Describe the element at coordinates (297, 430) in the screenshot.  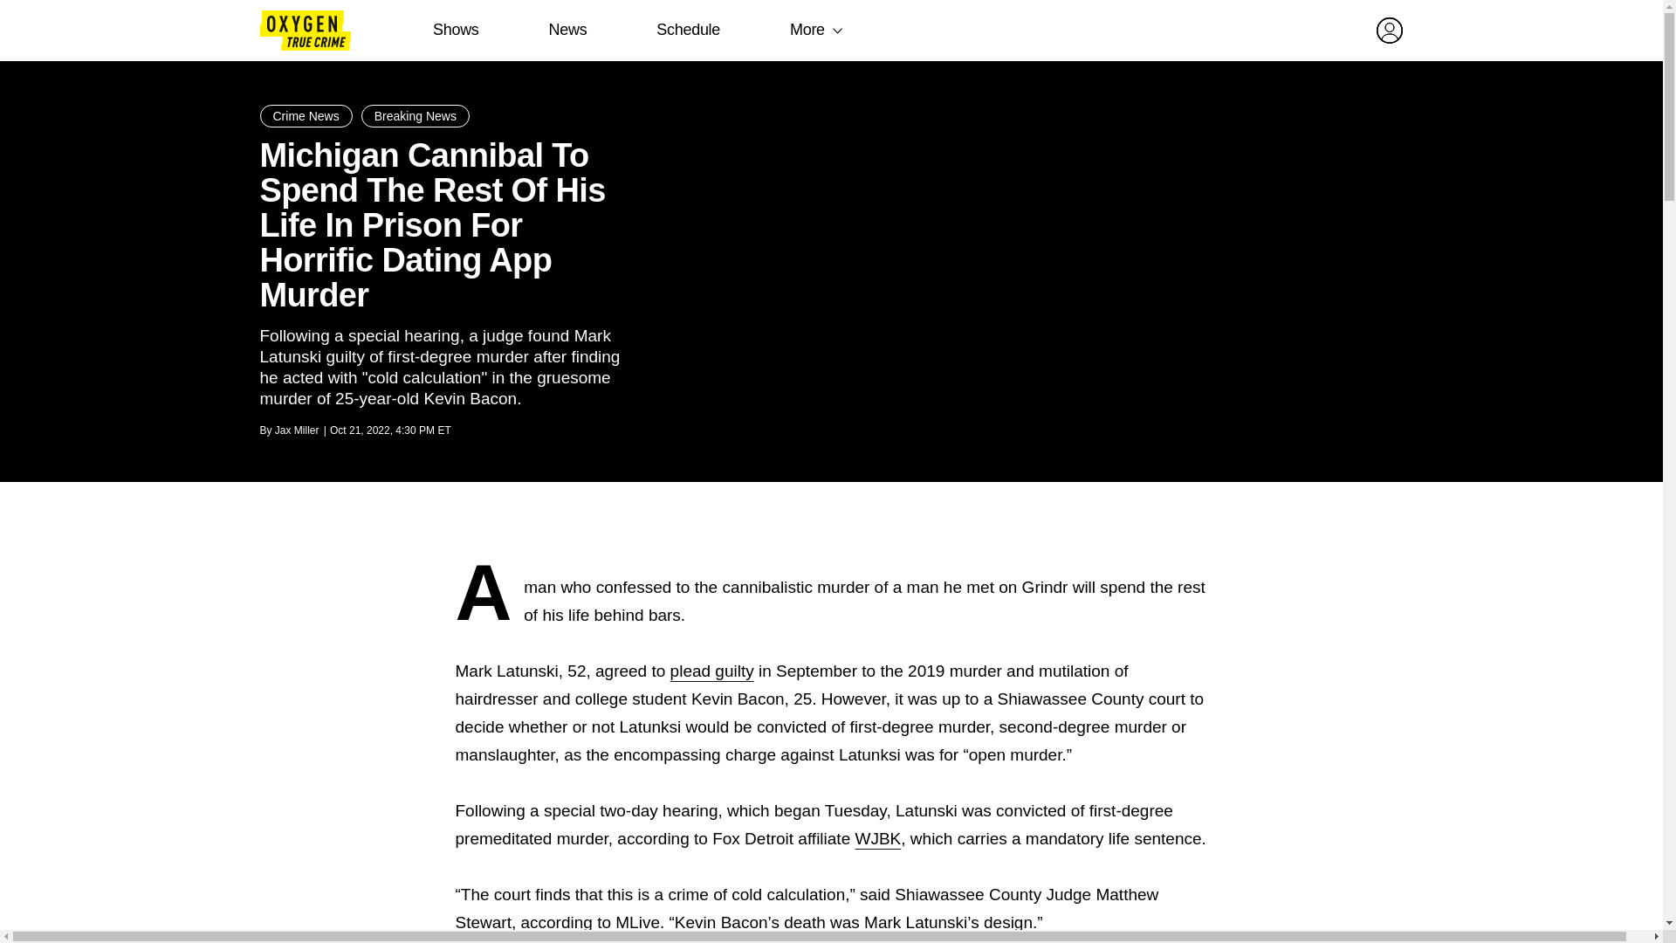
I see `Jax Miller` at that location.